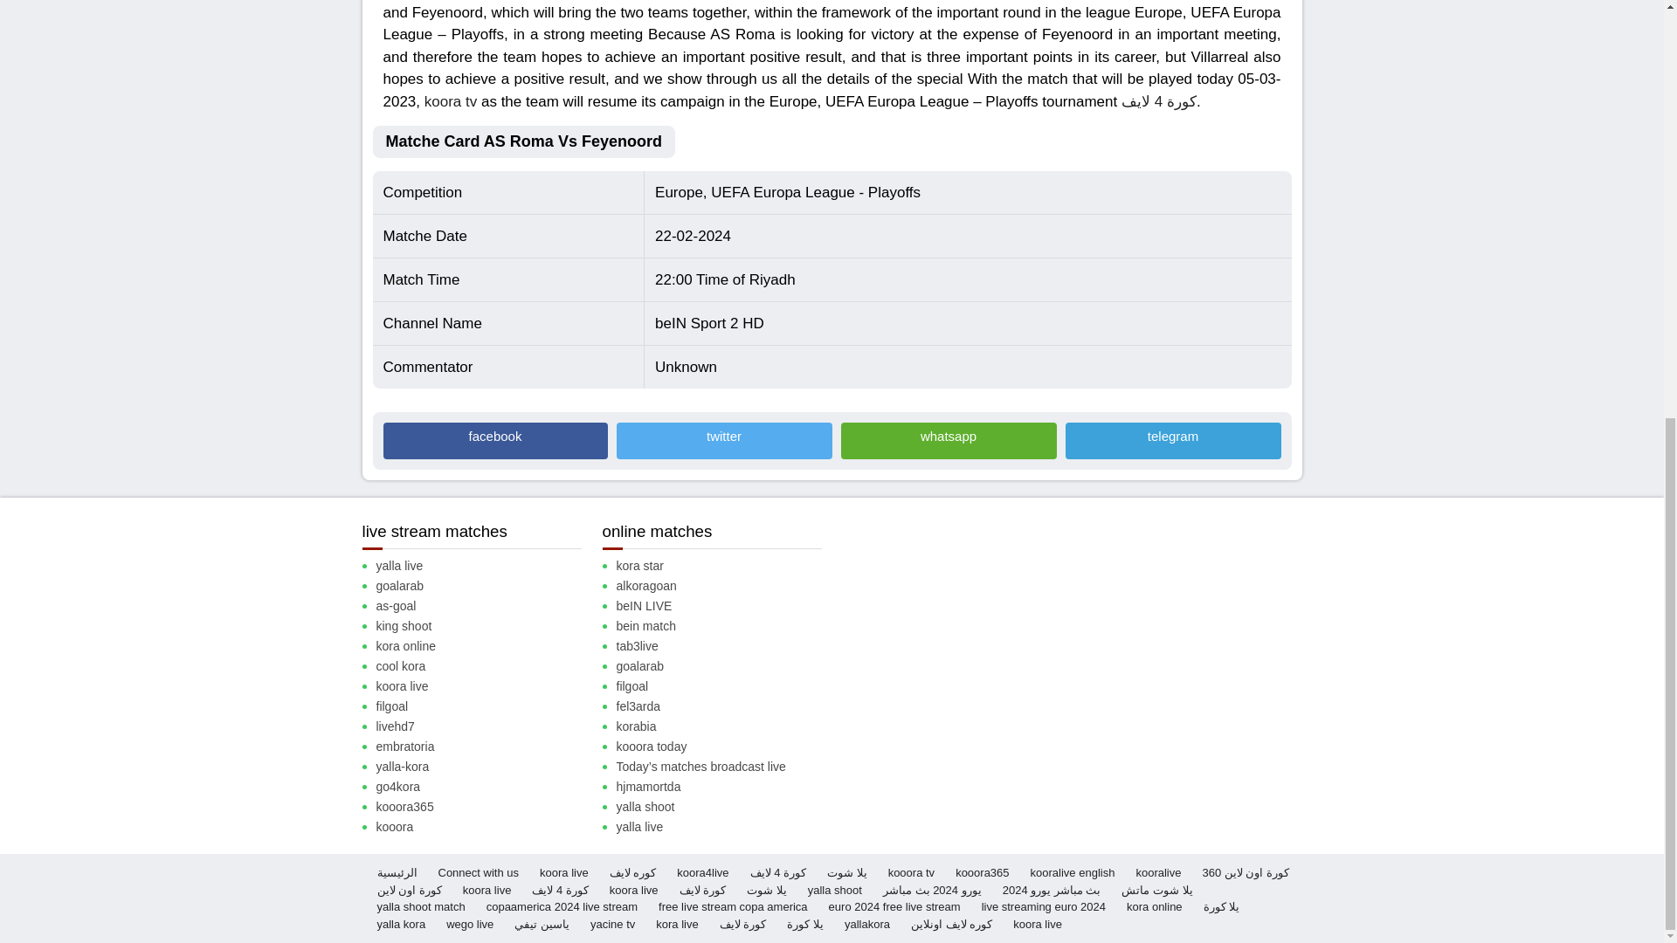  I want to click on Share to whatsapp, so click(948, 440).